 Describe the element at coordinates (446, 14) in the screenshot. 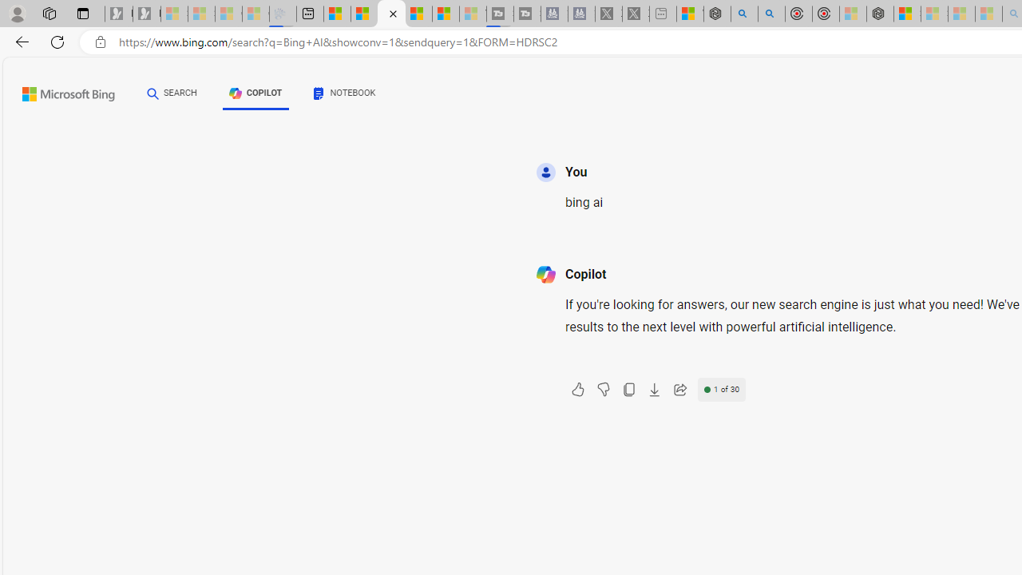

I see `Microsoft Start` at that location.